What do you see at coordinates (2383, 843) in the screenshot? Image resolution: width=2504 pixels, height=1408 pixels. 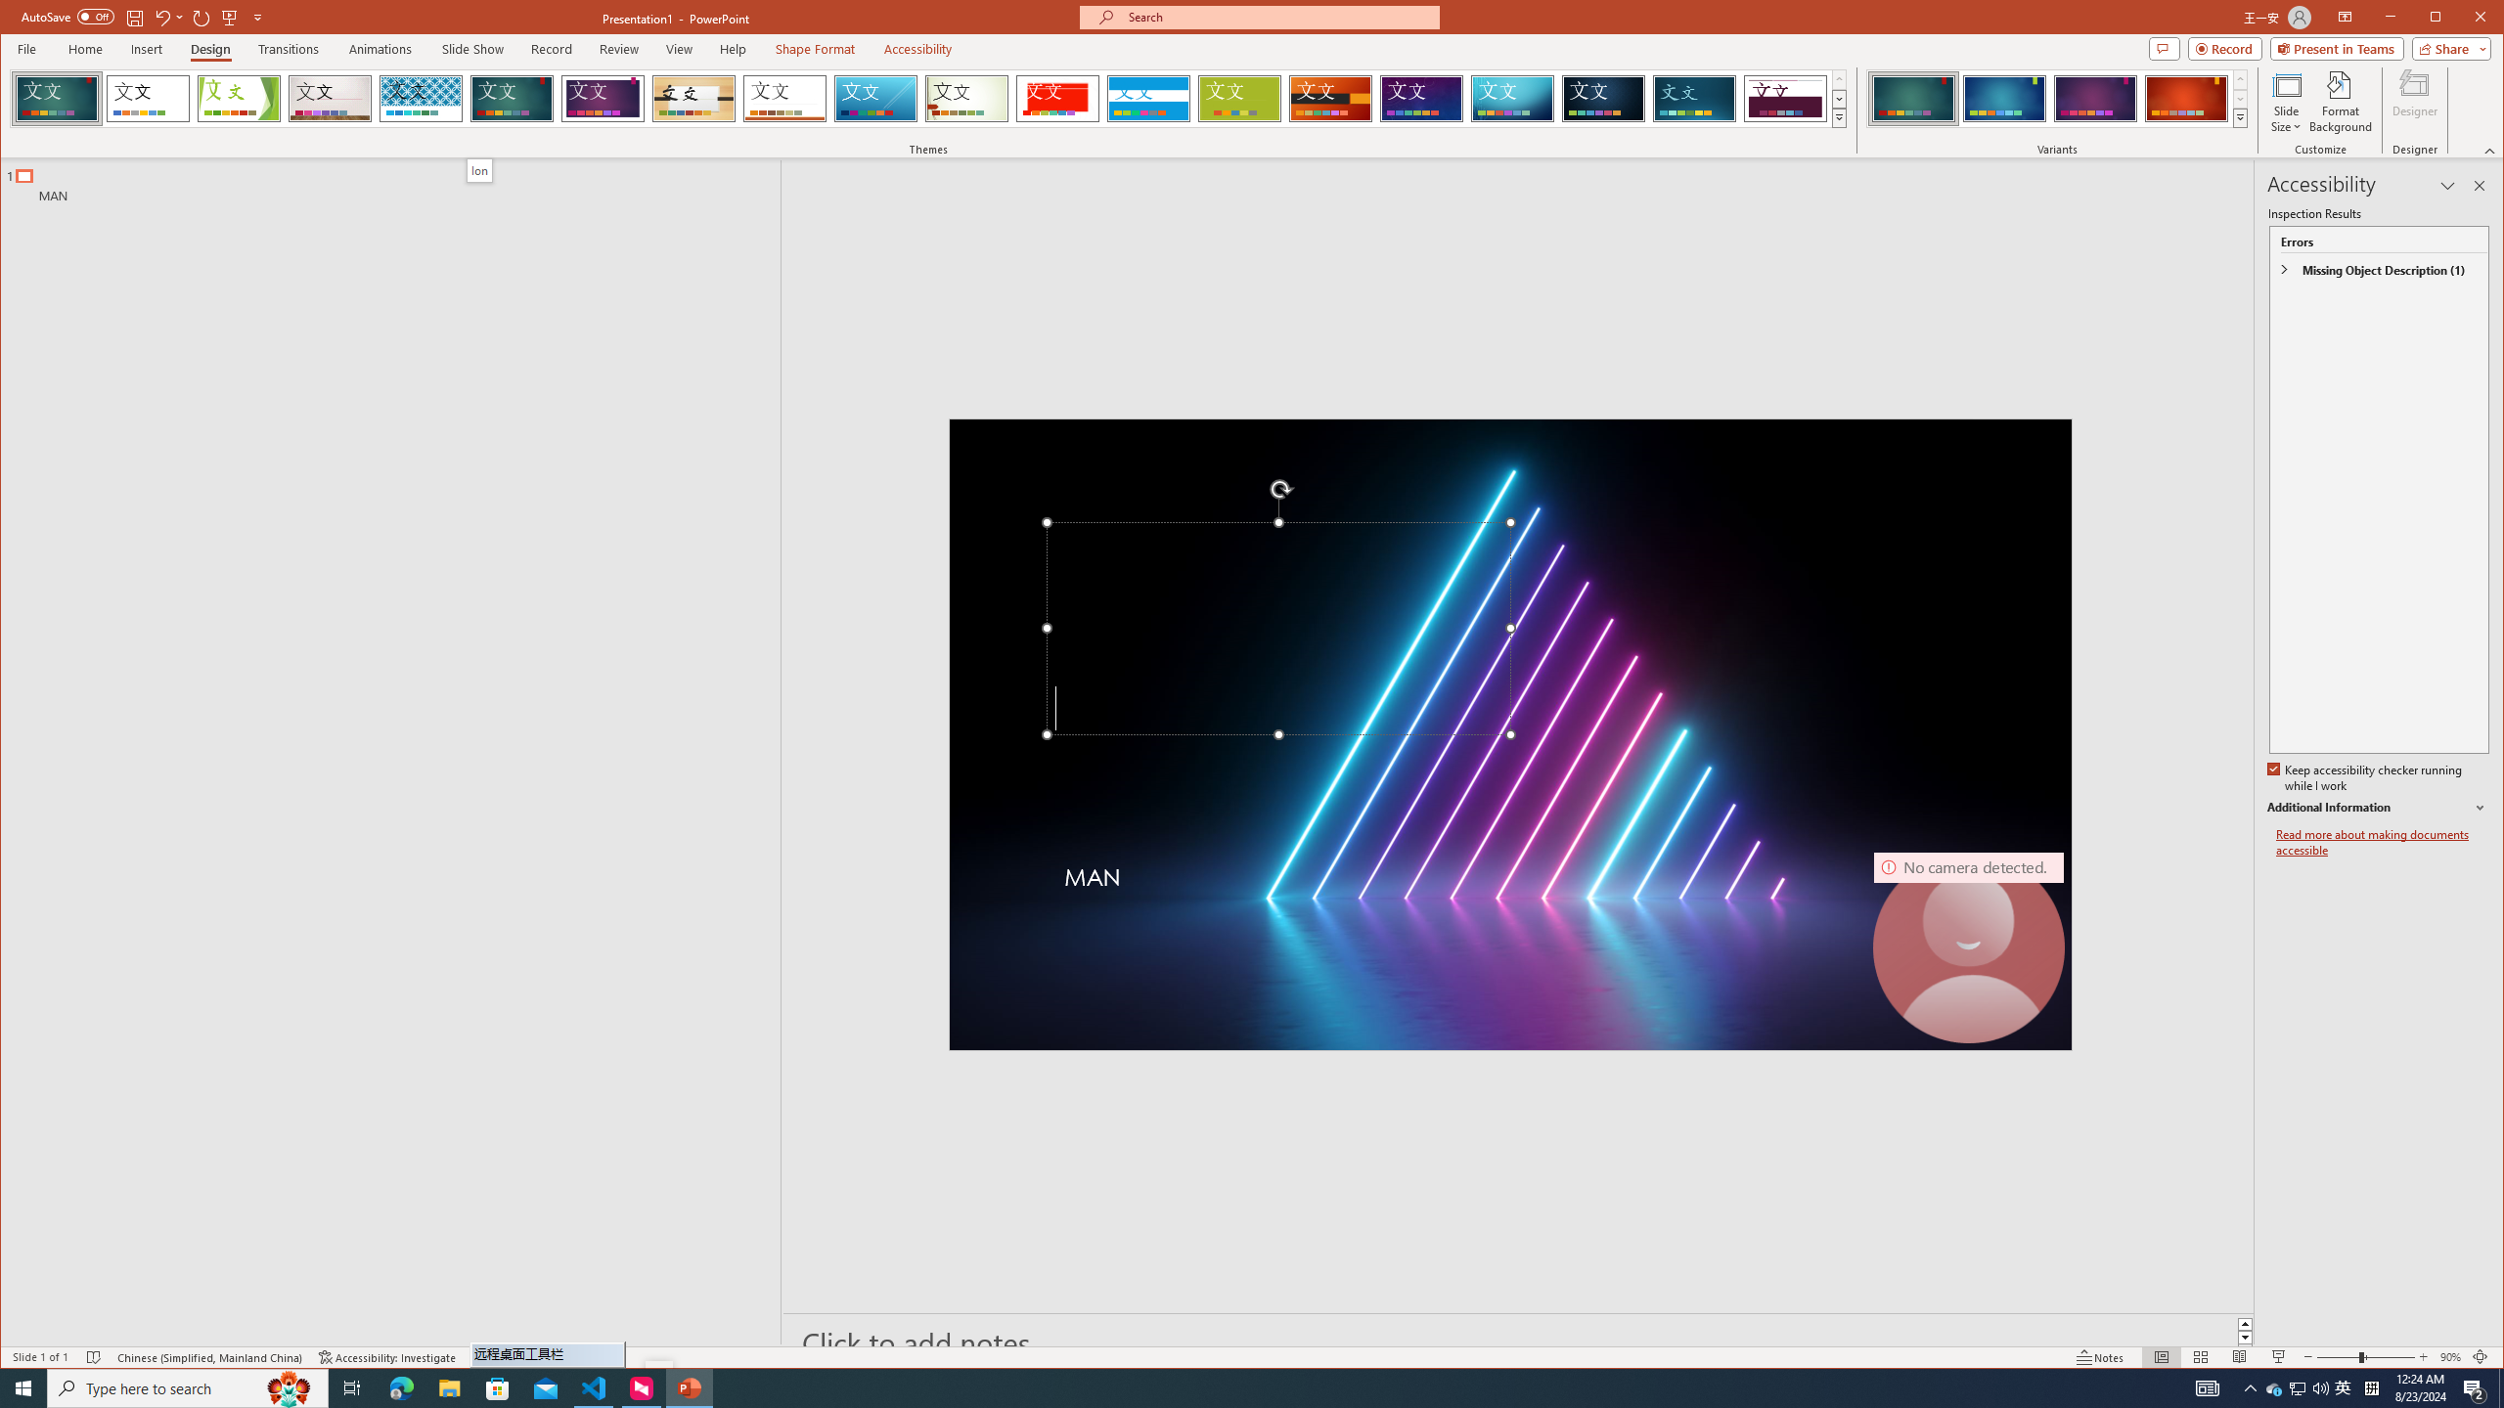 I see `Running applications` at bounding box center [2383, 843].